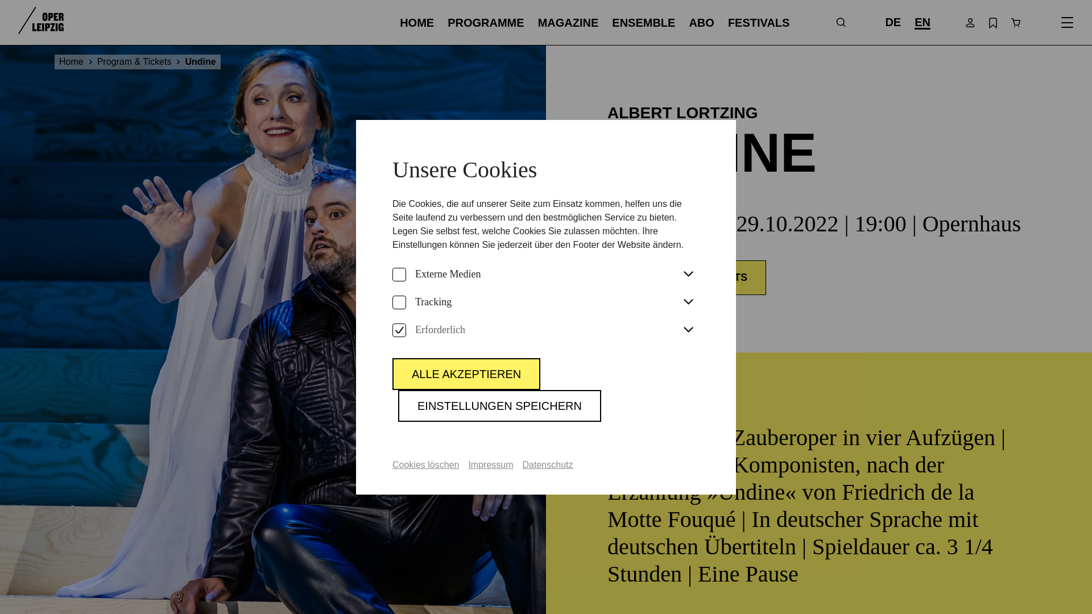 The image size is (1092, 614). Describe the element at coordinates (490, 464) in the screenshot. I see `Impressum` at that location.